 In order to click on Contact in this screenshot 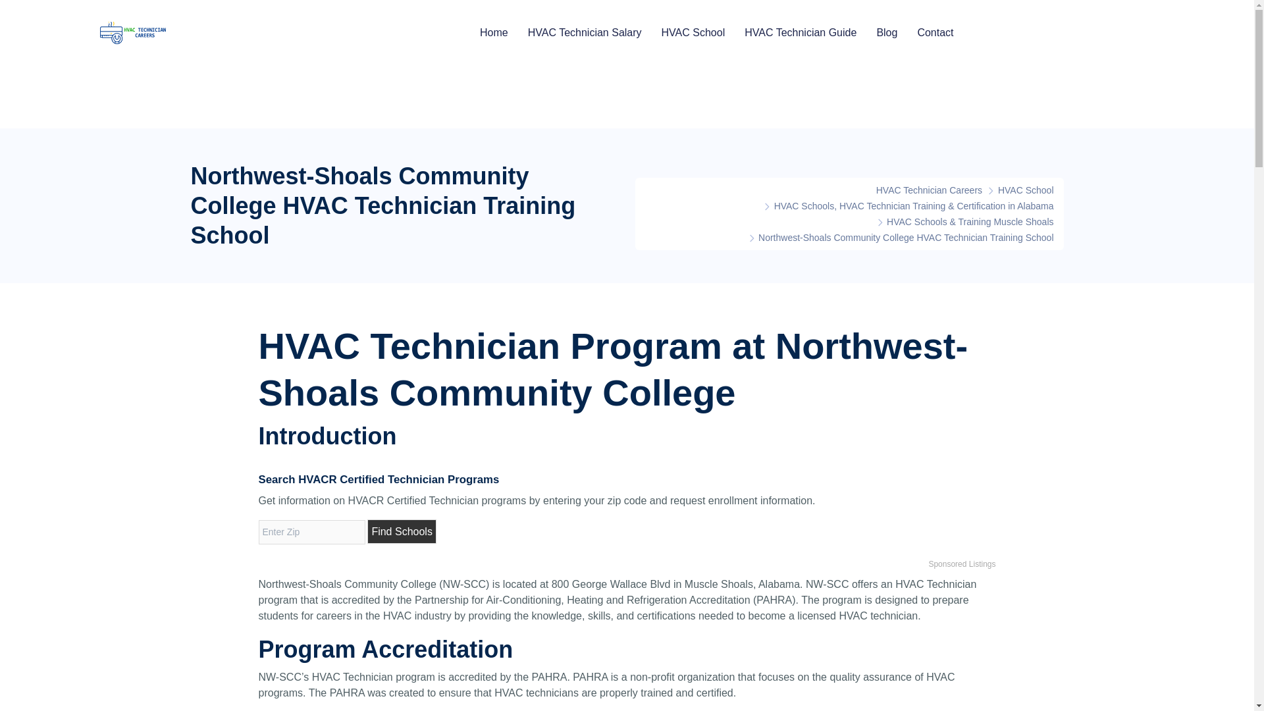, I will do `click(935, 32)`.